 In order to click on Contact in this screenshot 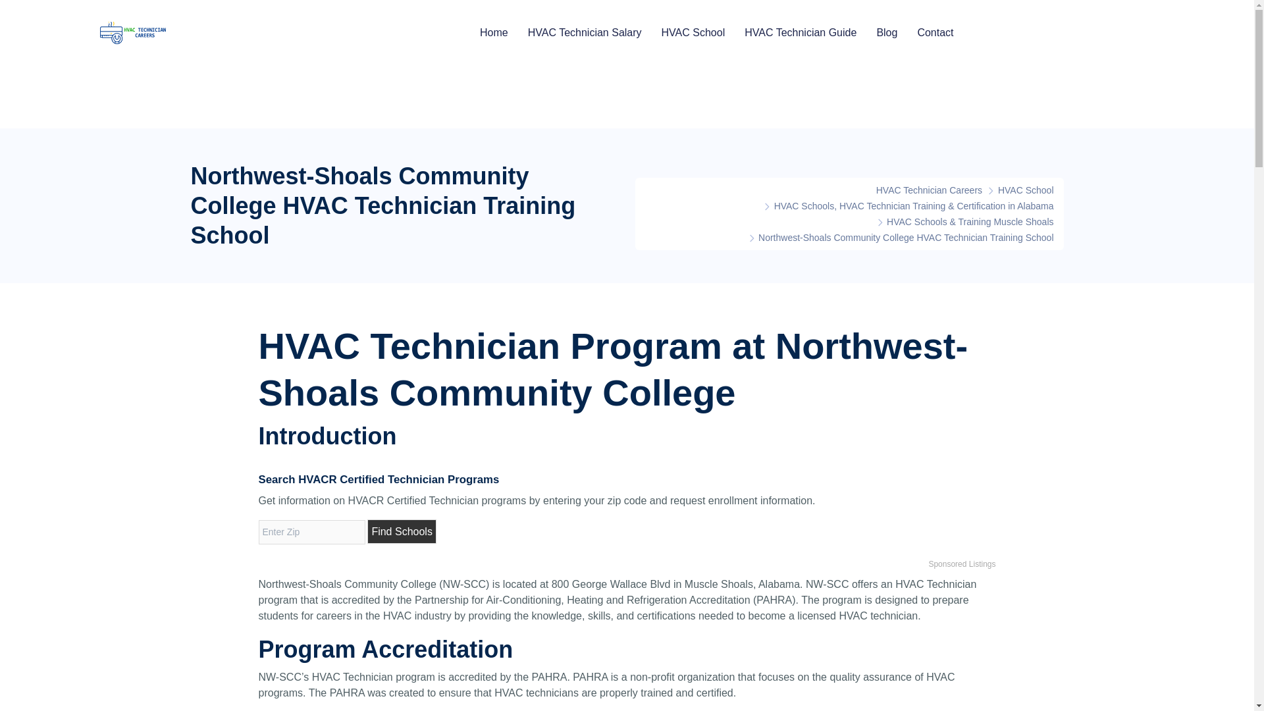, I will do `click(935, 32)`.